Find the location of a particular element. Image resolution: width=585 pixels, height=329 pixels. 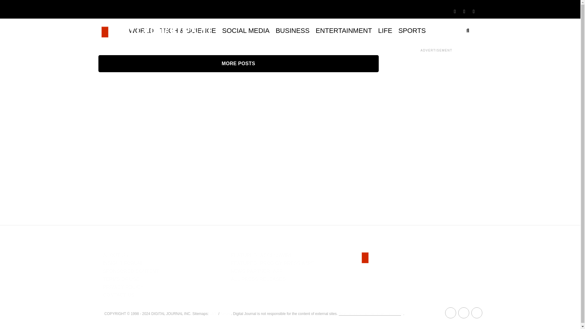

TERMS OF USE is located at coordinates (121, 279).